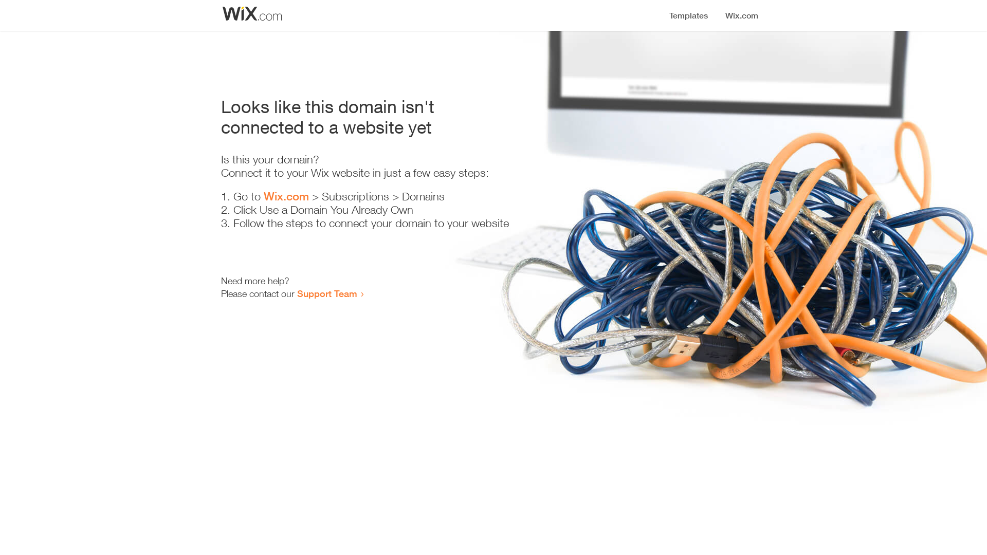  I want to click on Support Team, so click(327, 293).